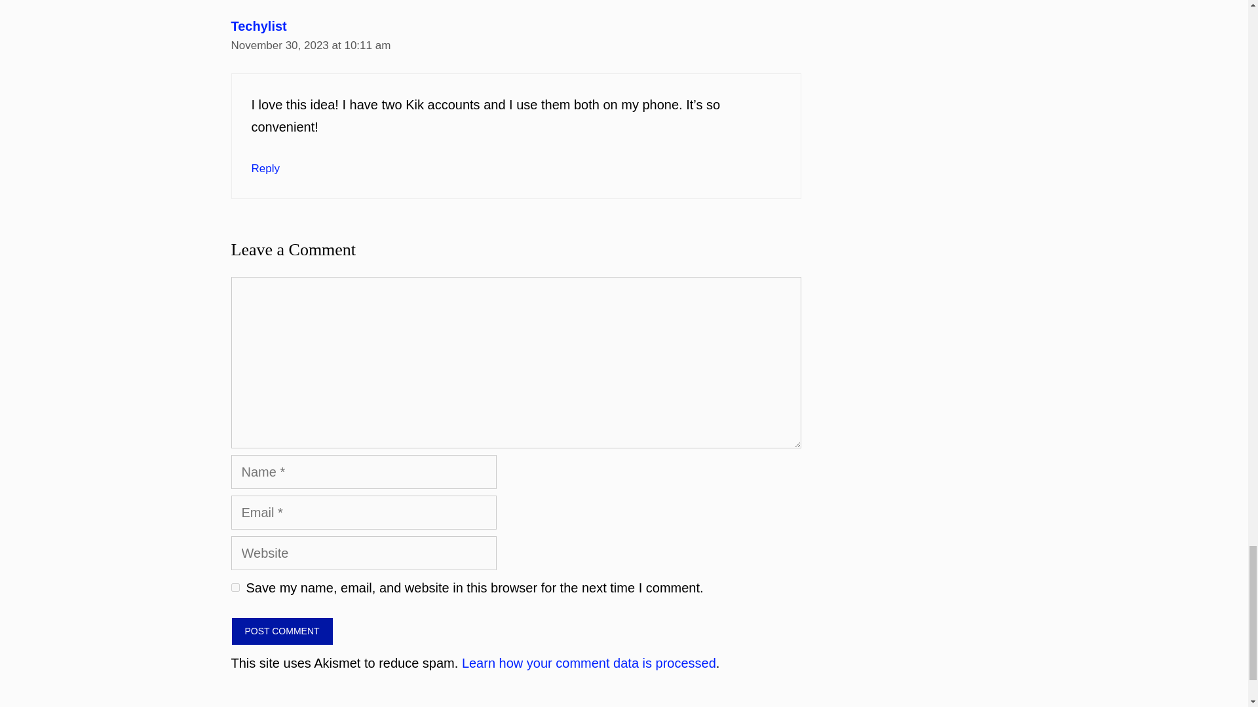 The image size is (1258, 707). I want to click on yes, so click(235, 587).